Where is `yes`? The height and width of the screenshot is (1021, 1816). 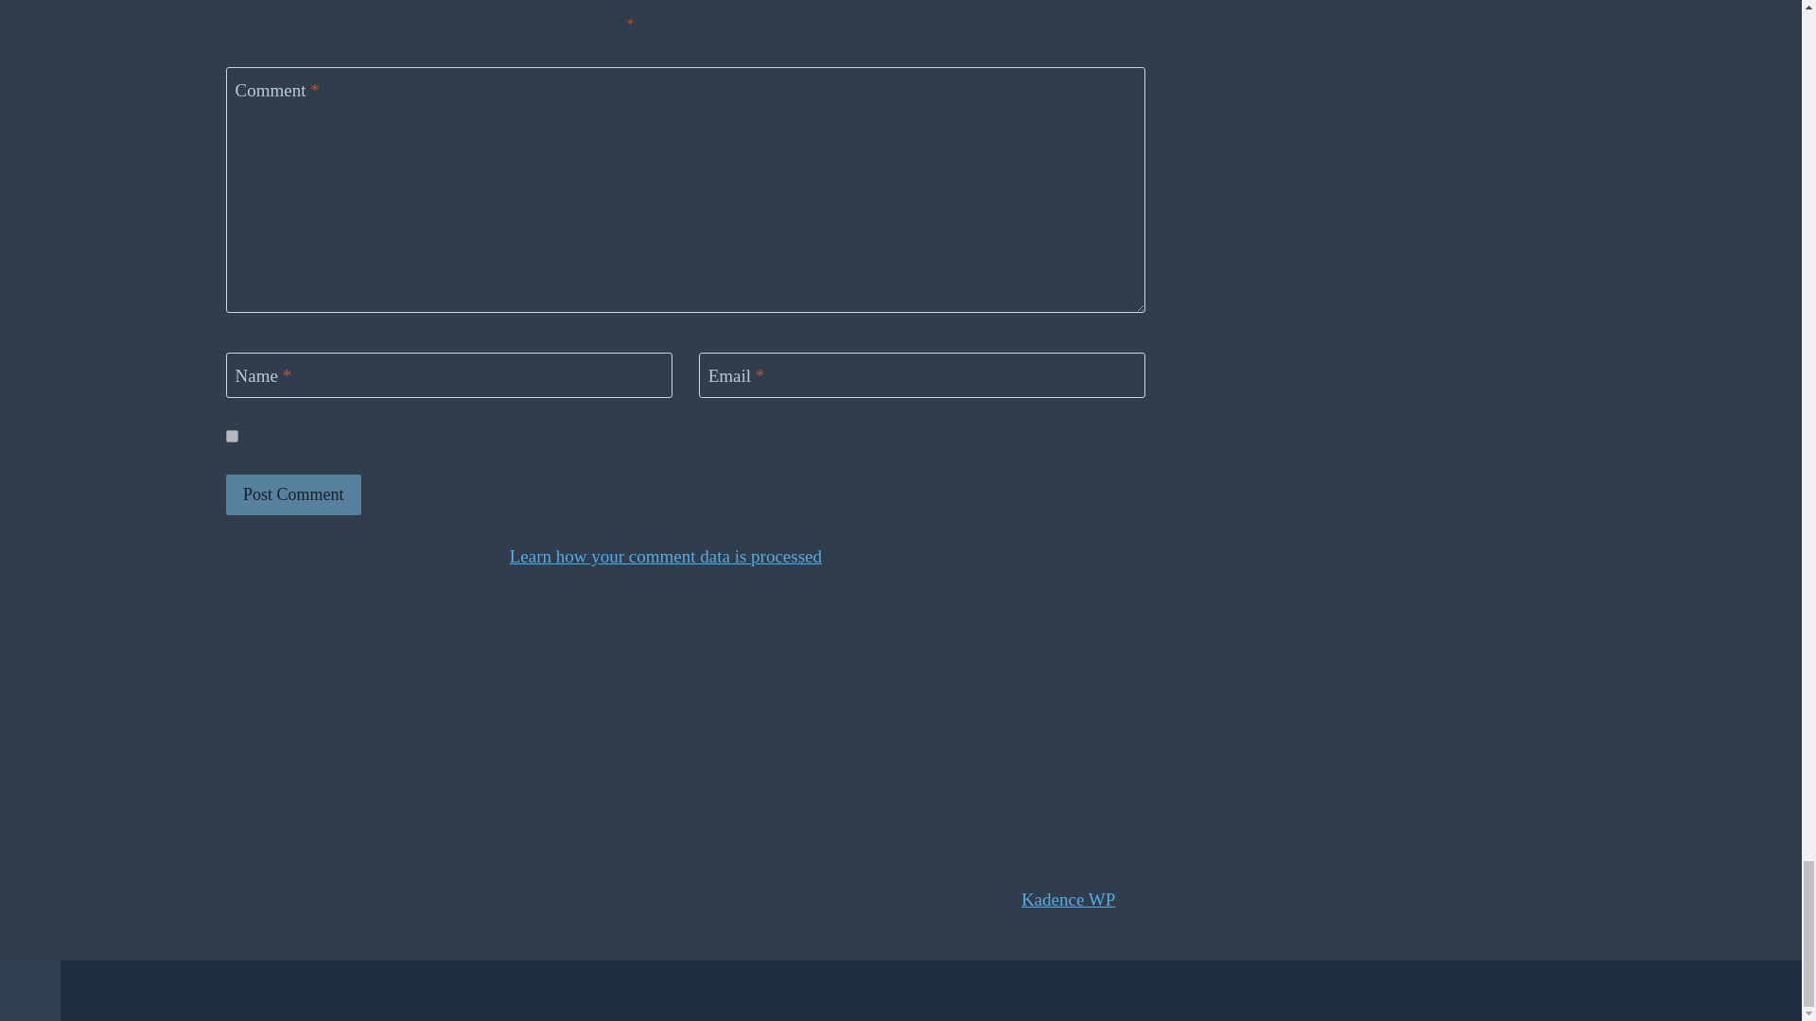 yes is located at coordinates (231, 435).